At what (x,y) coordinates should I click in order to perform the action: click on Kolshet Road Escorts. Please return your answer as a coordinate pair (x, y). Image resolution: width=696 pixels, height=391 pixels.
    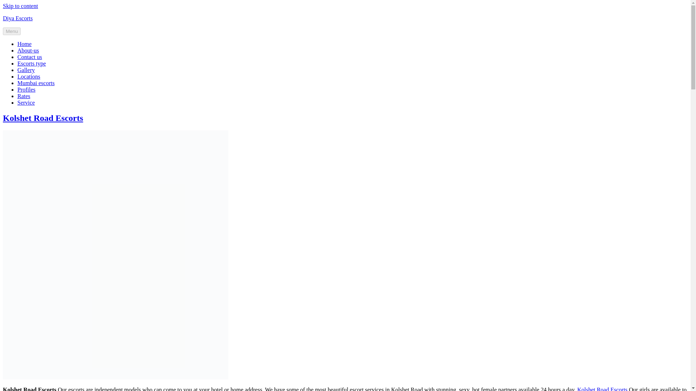
    Looking at the image, I should click on (602, 389).